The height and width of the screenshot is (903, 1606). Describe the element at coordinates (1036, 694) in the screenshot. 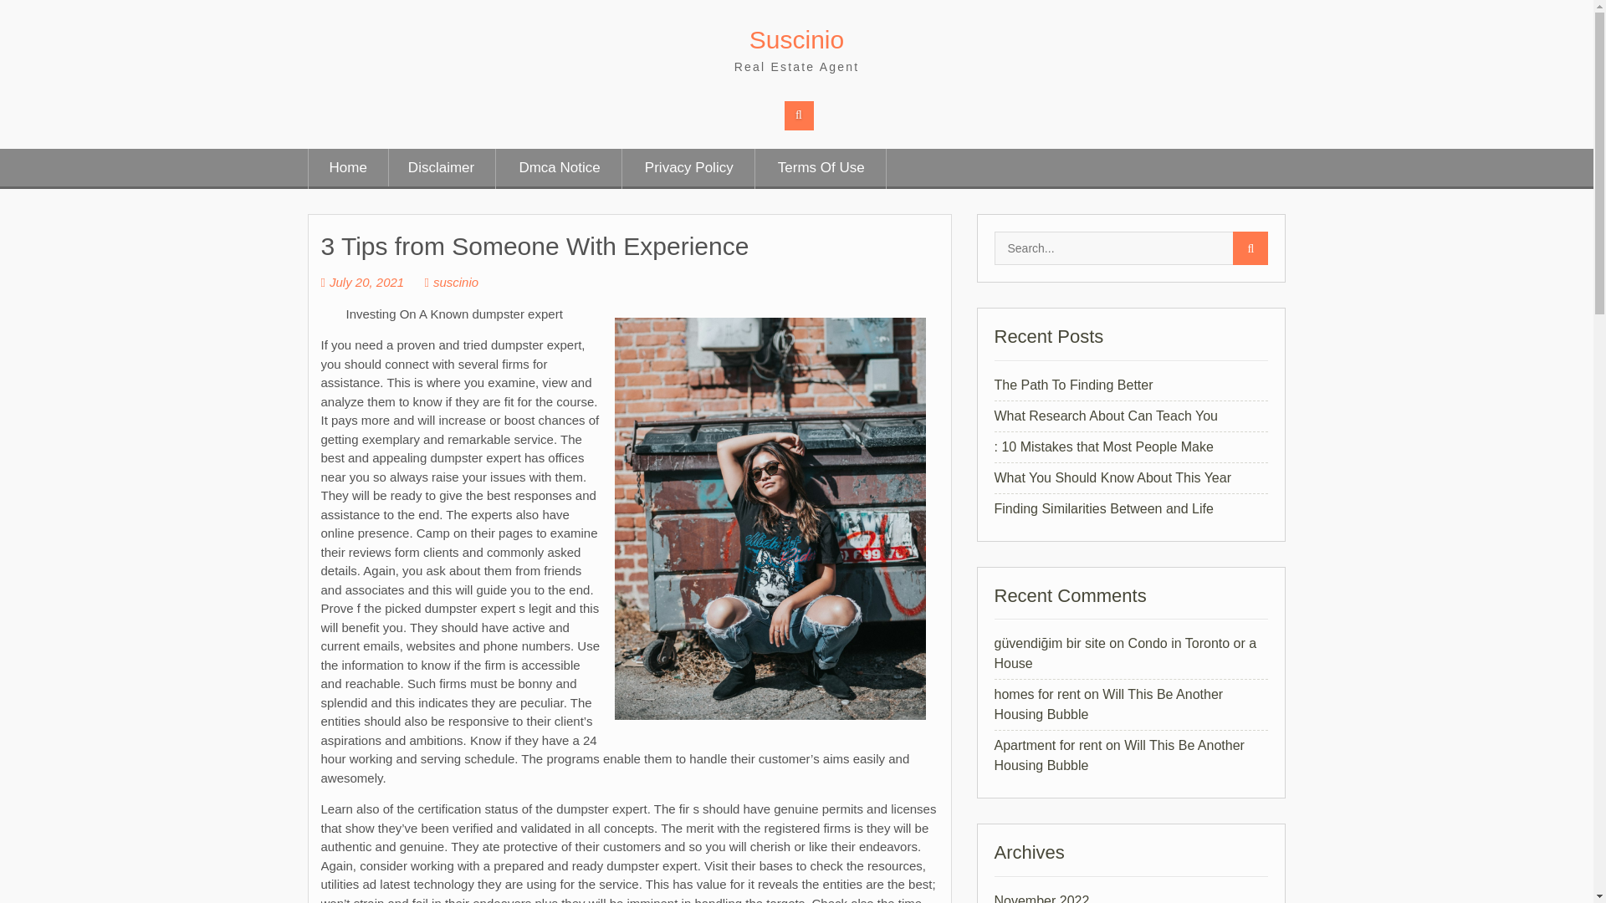

I see `homes for rent` at that location.